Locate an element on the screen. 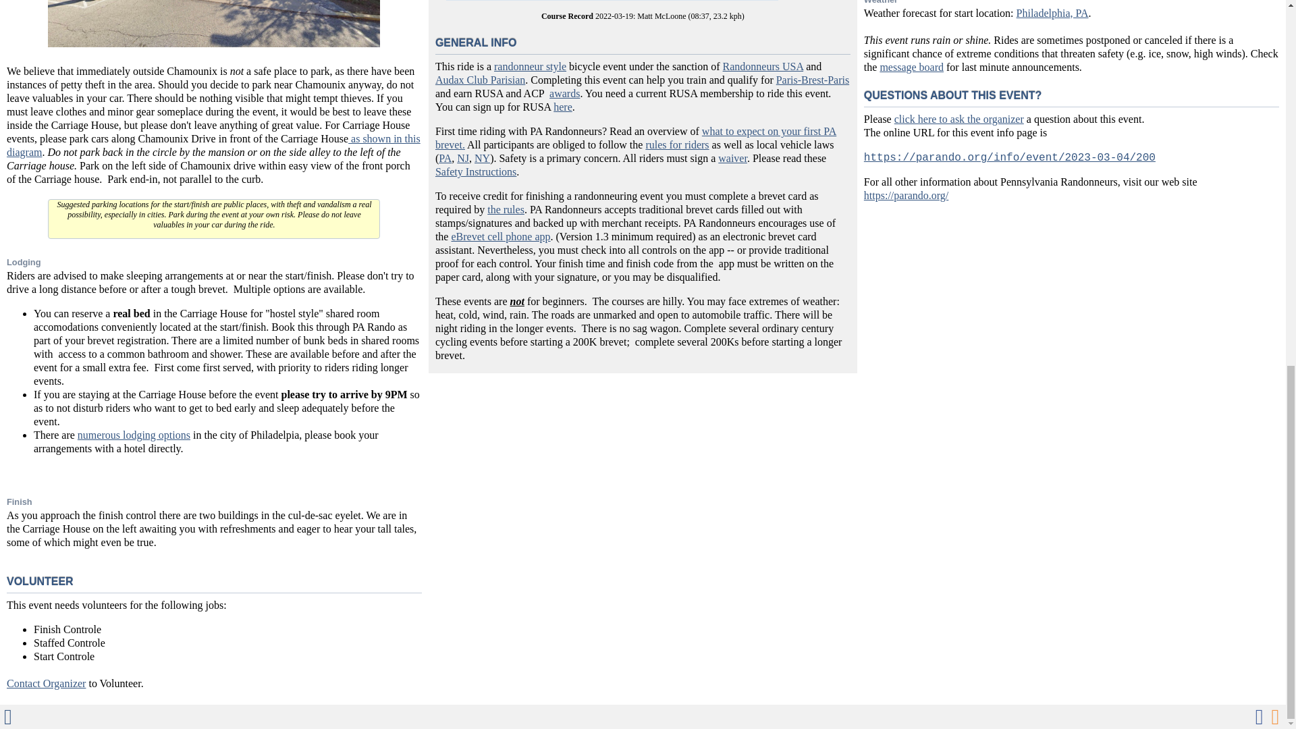  NJ is located at coordinates (463, 158).